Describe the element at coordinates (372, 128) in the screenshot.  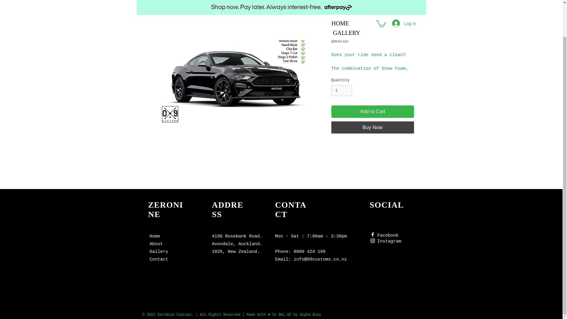
I see `Buy Now` at that location.